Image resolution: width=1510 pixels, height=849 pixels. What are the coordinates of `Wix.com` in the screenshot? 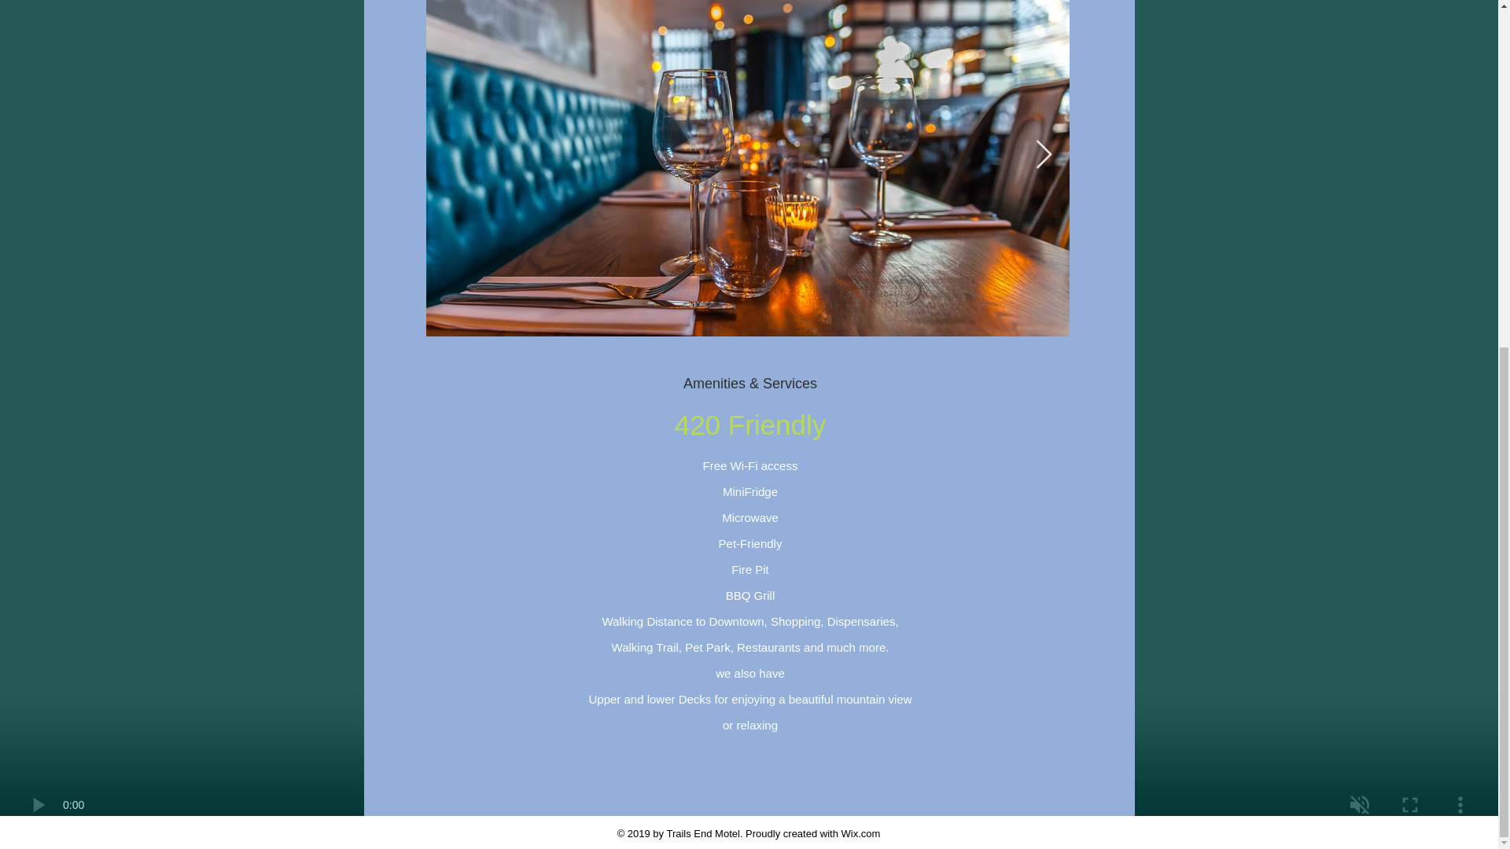 It's located at (860, 832).